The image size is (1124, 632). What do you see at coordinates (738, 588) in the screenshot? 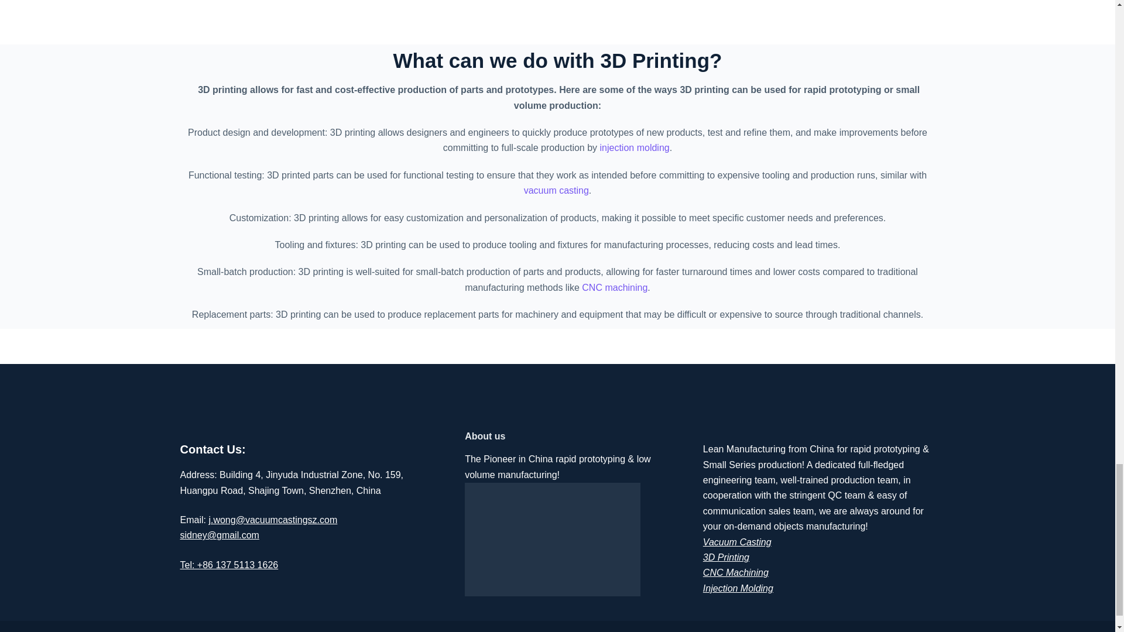
I see `Injection Molding` at bounding box center [738, 588].